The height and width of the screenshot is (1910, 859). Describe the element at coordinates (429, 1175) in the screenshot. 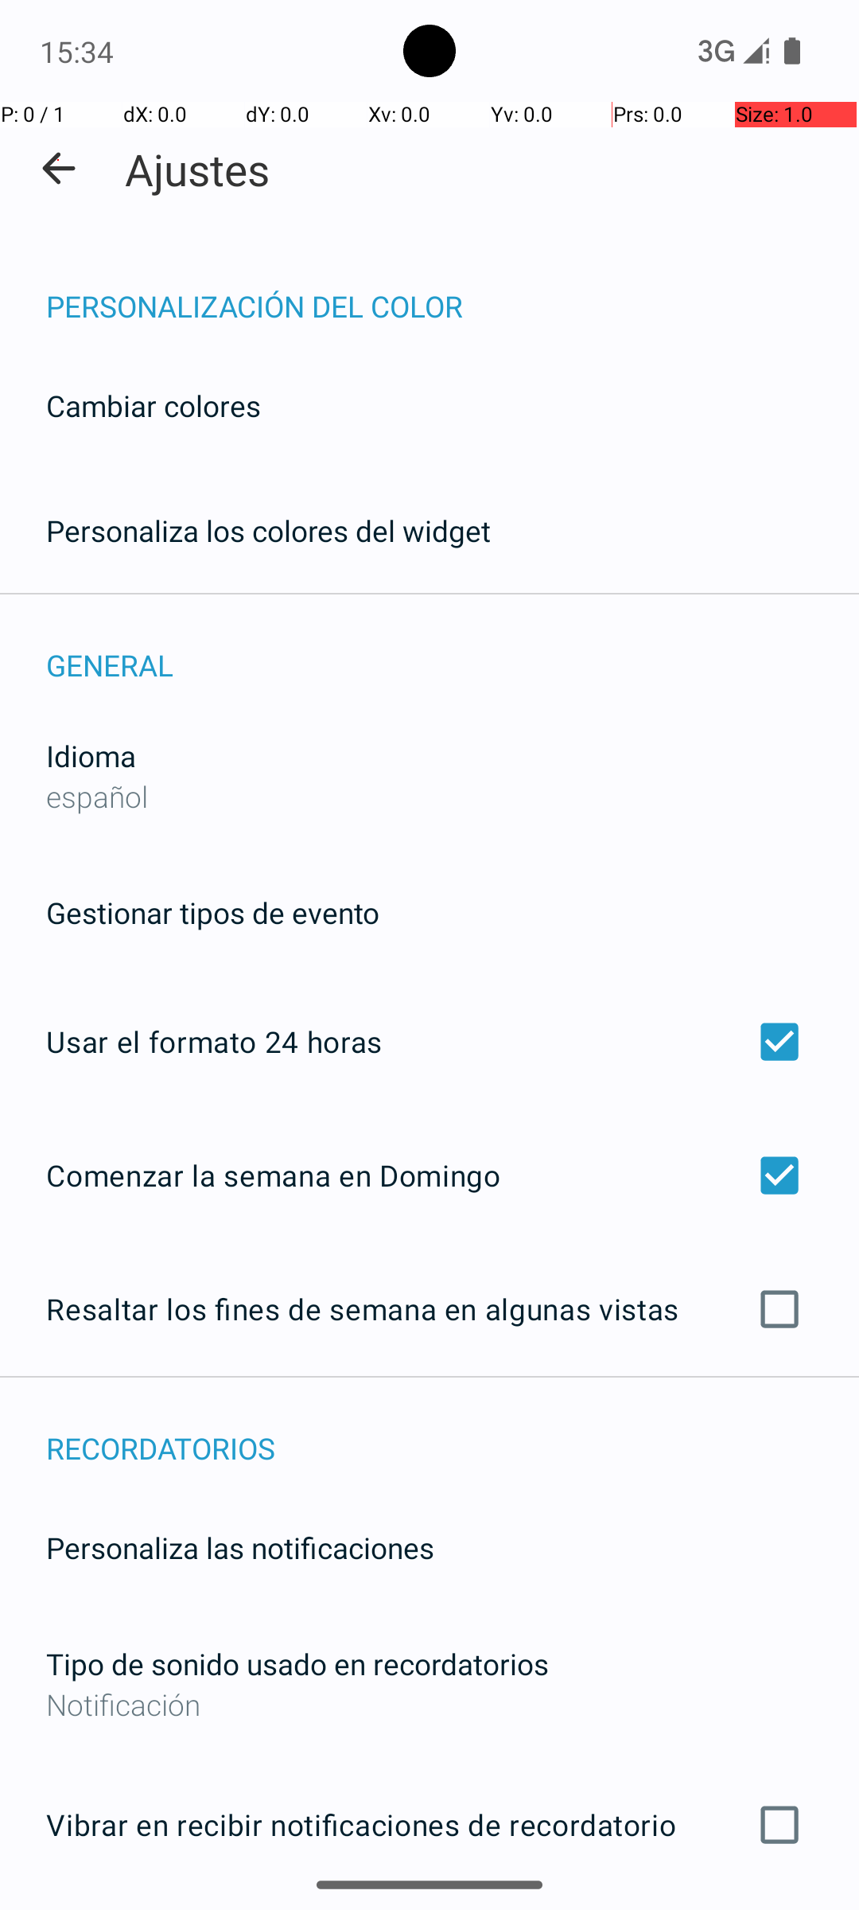

I see `Comenzar la semana en Domingo` at that location.